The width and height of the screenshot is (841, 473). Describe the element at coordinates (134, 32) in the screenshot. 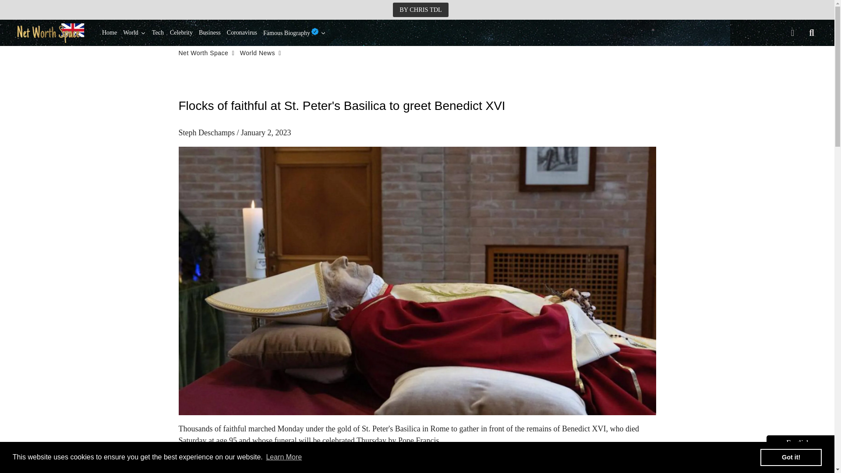

I see `World` at that location.